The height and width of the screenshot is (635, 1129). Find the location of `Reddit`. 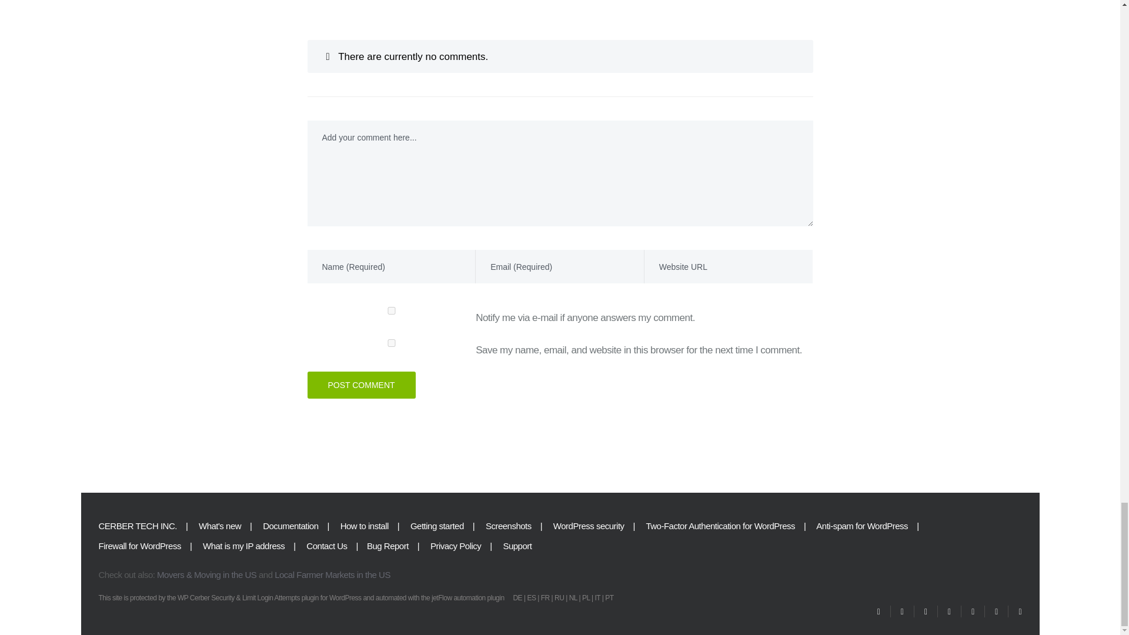

Reddit is located at coordinates (1015, 611).